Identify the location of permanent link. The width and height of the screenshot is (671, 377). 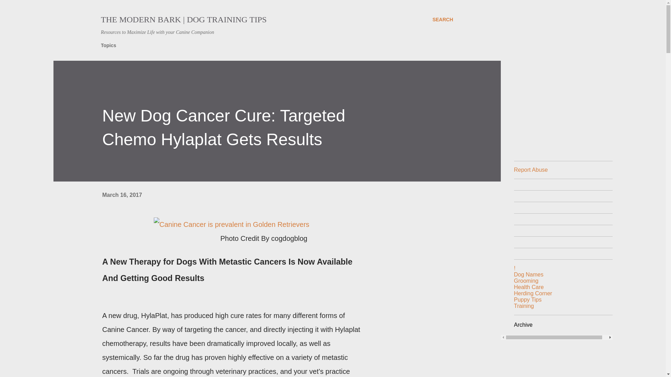
(122, 195).